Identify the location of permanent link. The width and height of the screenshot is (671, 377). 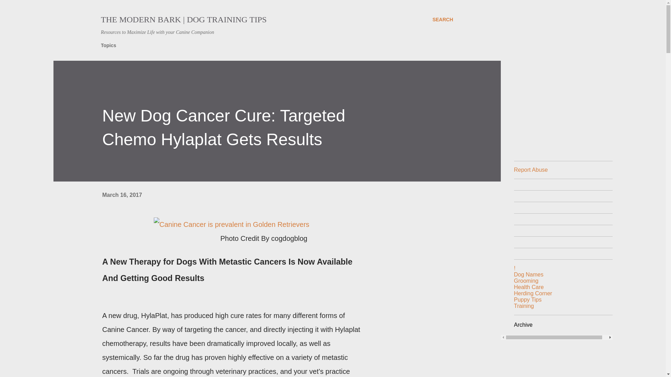
(122, 195).